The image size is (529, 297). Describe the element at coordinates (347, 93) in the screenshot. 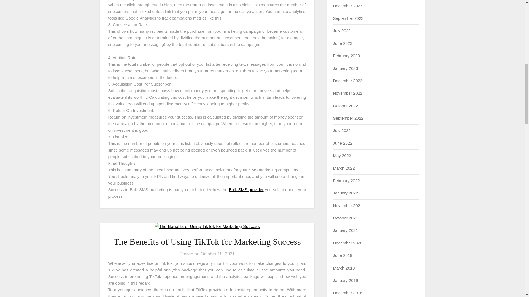

I see `November 2022` at that location.